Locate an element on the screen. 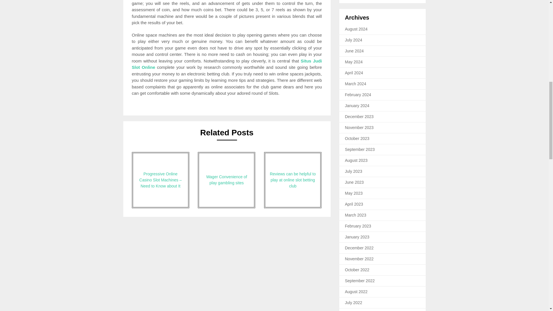 Image resolution: width=553 pixels, height=311 pixels. February 2023 is located at coordinates (358, 226).